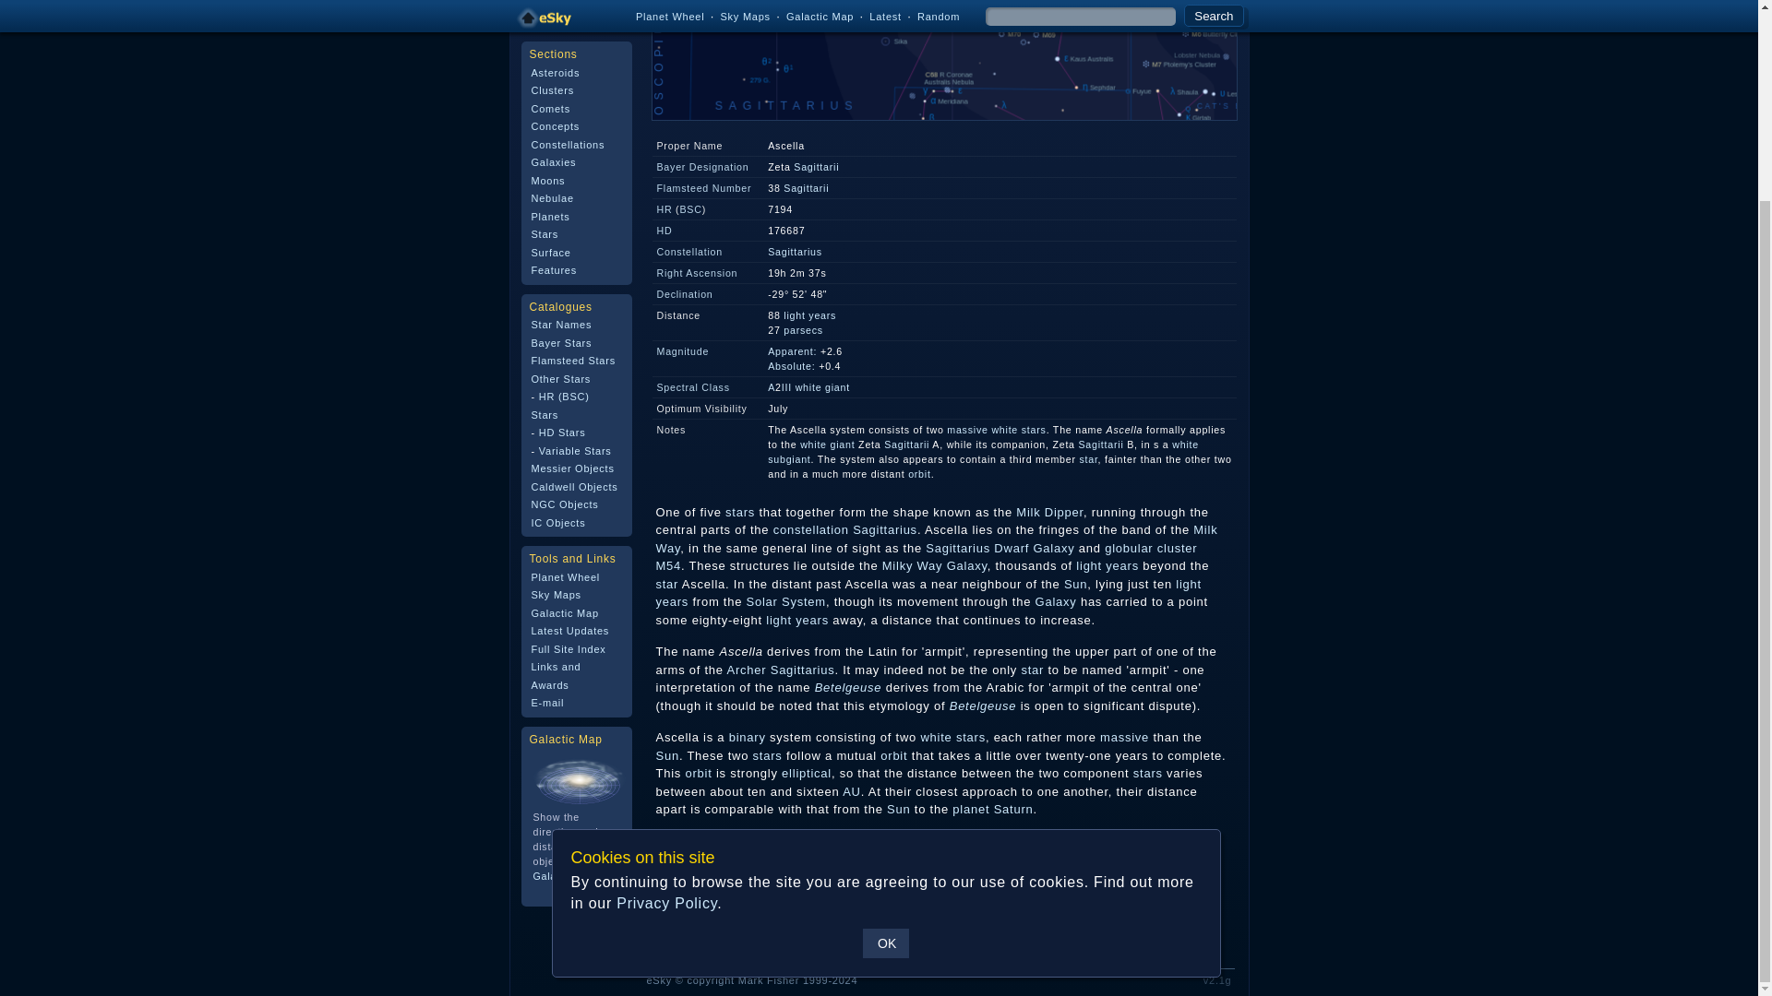 The width and height of the screenshot is (1772, 996). Describe the element at coordinates (566, 338) in the screenshot. I see `Planet Wheel` at that location.